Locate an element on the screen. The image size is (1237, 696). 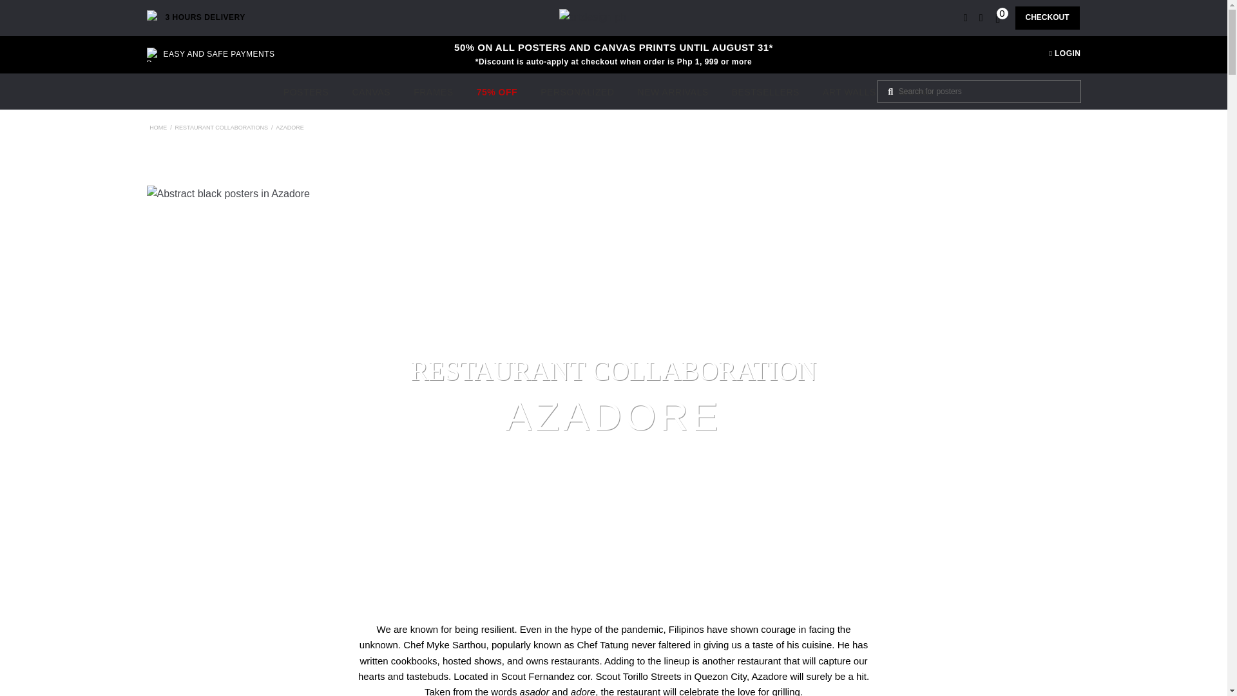
EASY AND SAFE PAYMENTS is located at coordinates (211, 55).